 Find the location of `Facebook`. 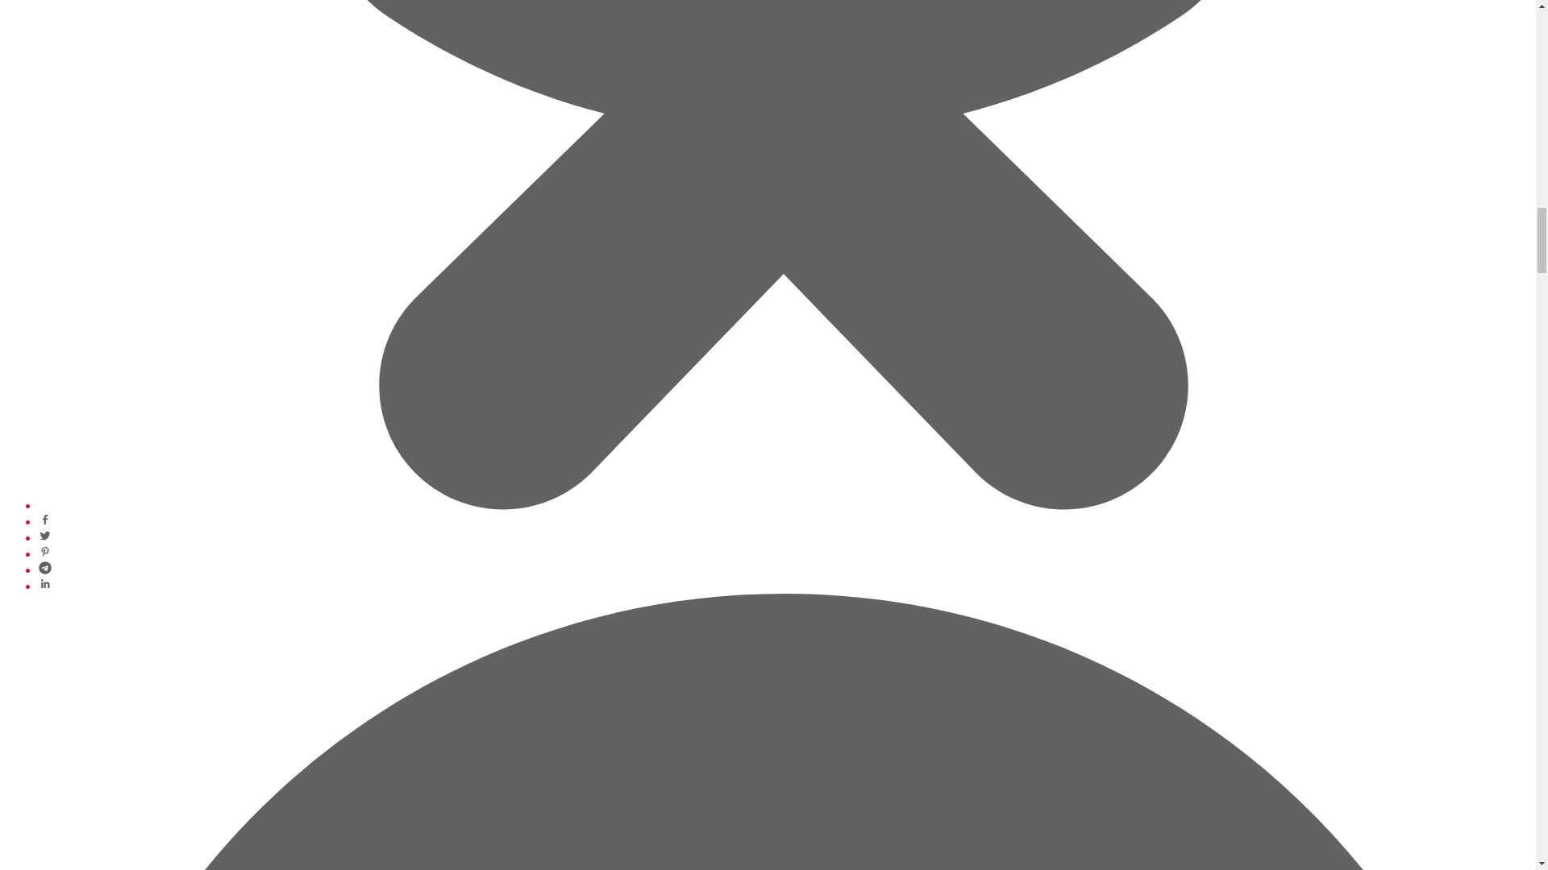

Facebook is located at coordinates (45, 521).